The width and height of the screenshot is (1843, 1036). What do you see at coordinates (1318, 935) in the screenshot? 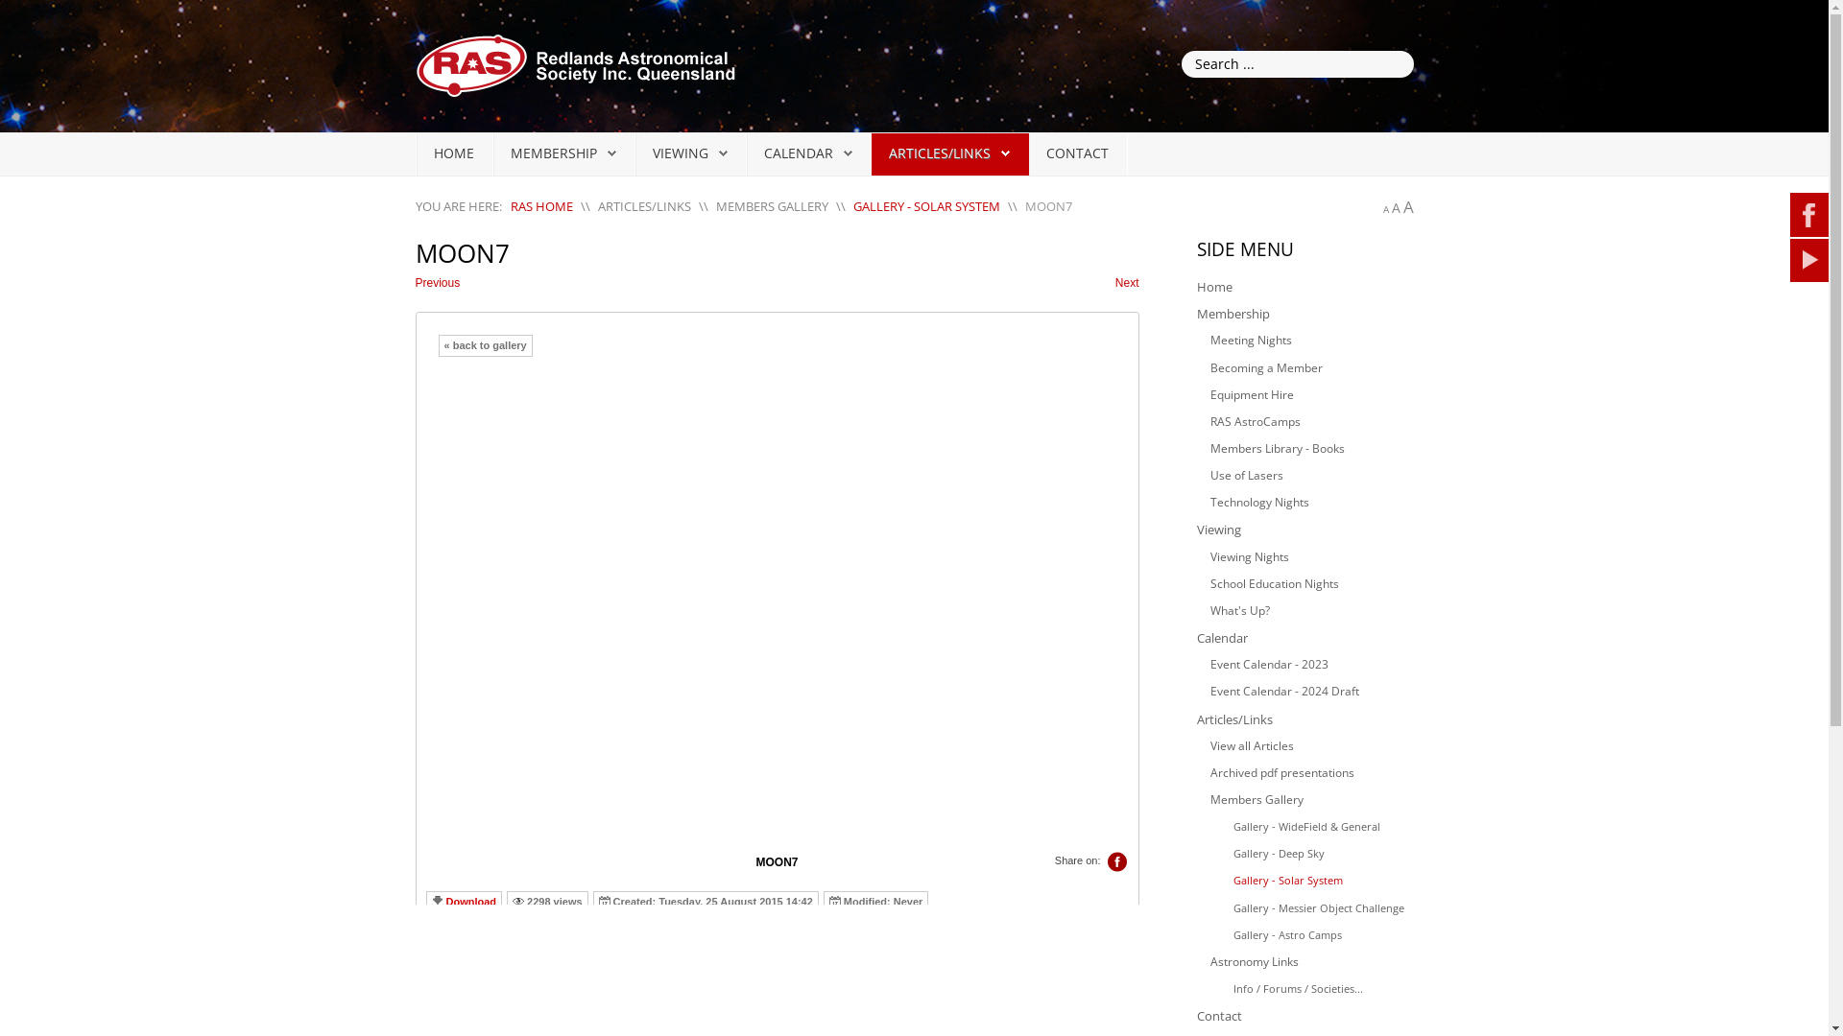
I see `Gallery - Astro Camps` at bounding box center [1318, 935].